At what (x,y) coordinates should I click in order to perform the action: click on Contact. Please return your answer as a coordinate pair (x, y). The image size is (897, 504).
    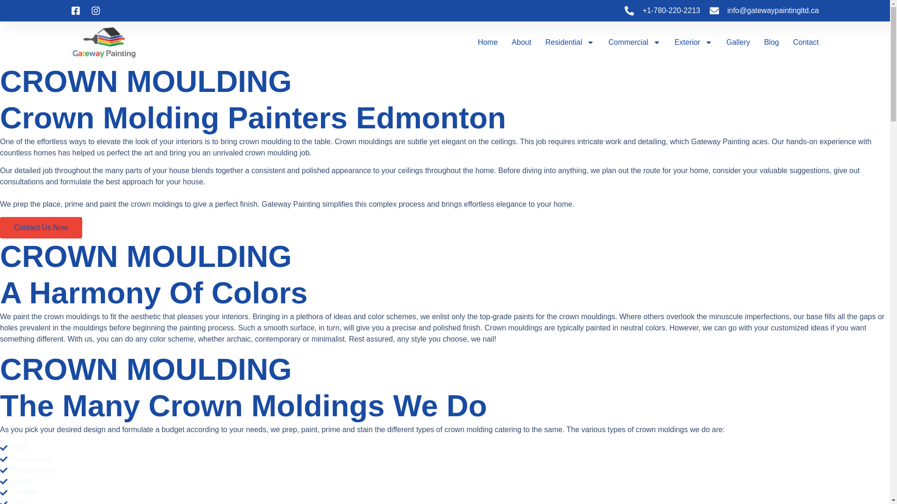
    Looking at the image, I should click on (805, 42).